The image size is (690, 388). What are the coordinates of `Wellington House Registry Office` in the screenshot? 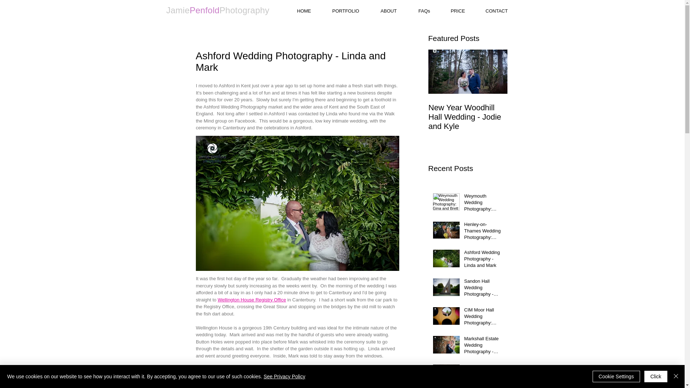 It's located at (251, 300).